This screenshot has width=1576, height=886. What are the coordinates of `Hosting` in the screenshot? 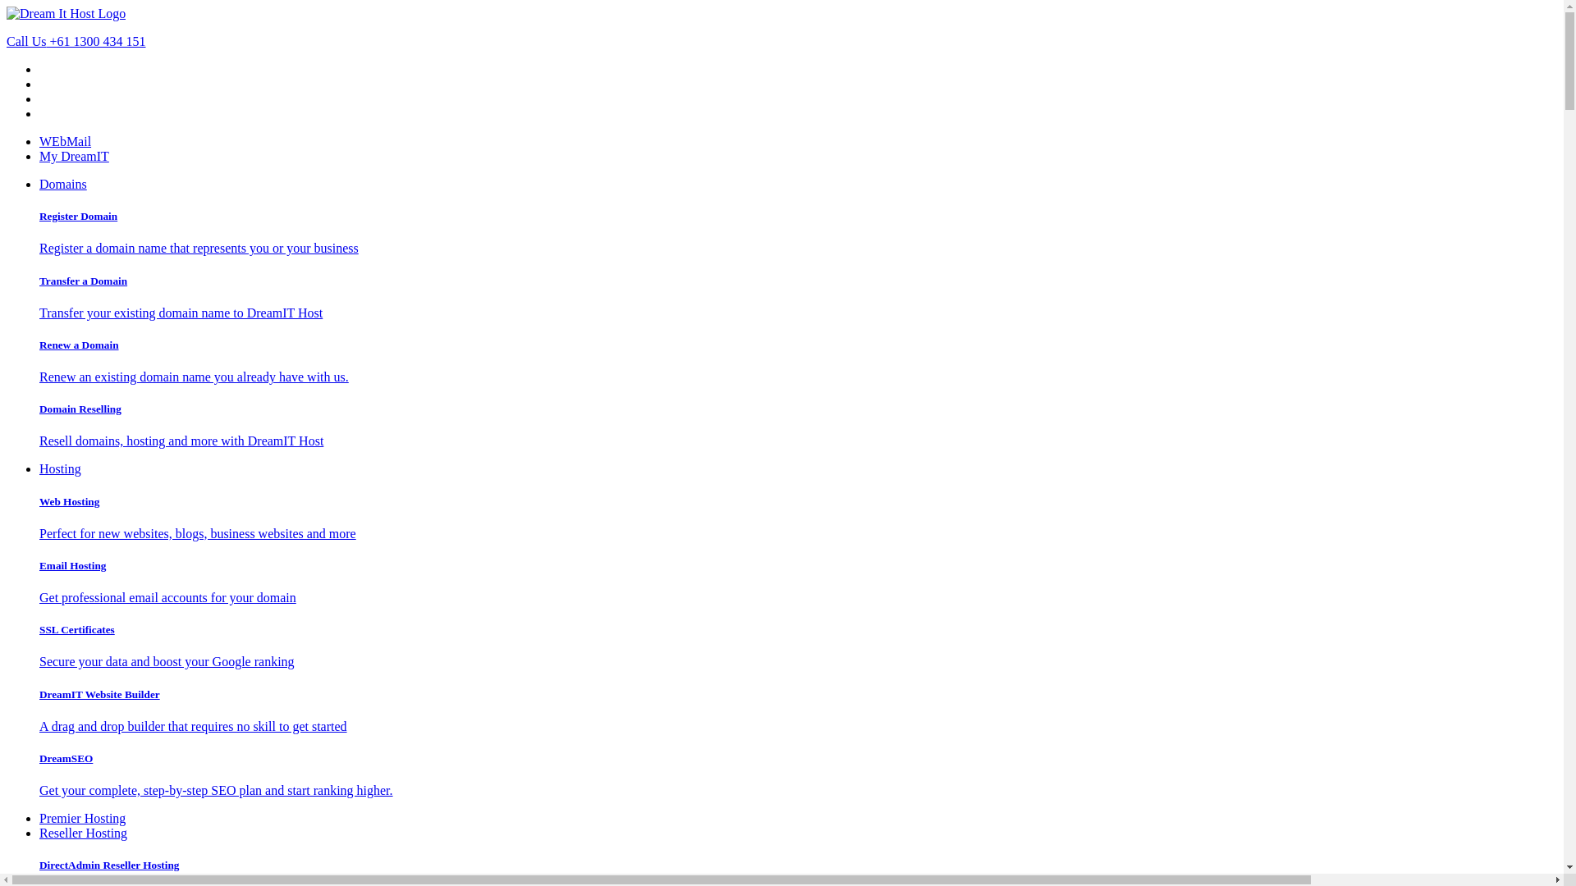 It's located at (61, 469).